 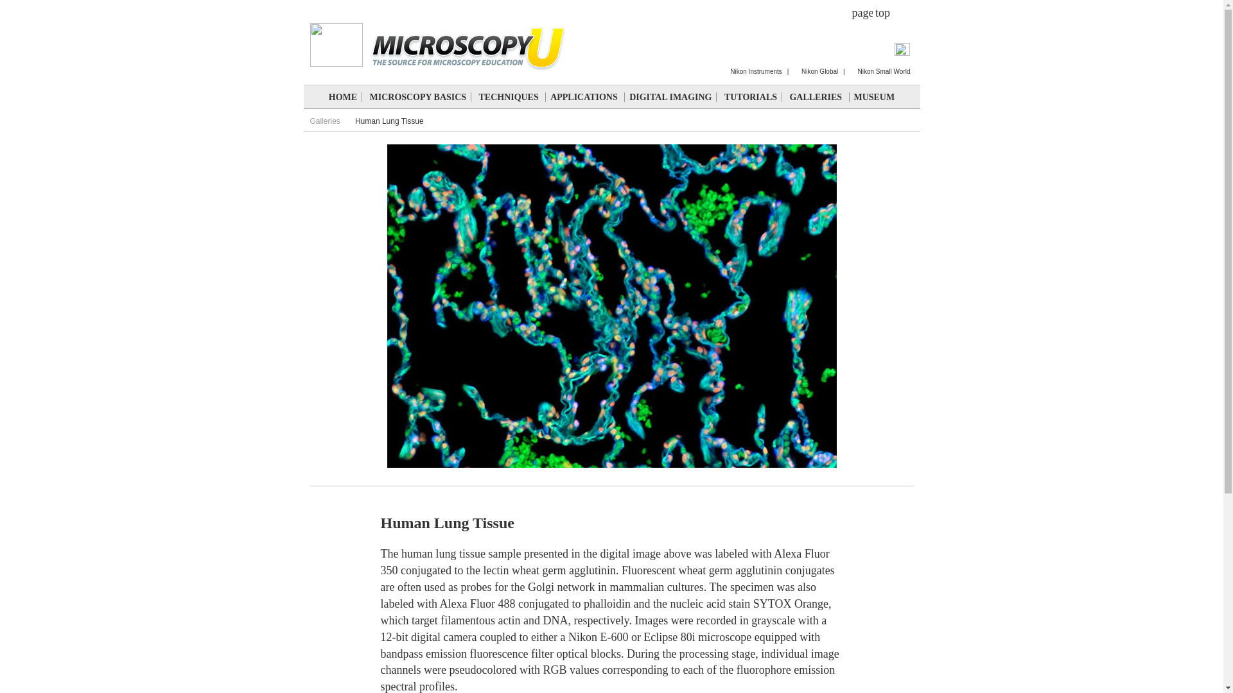 I want to click on Nikon Instruments, so click(x=752, y=71).